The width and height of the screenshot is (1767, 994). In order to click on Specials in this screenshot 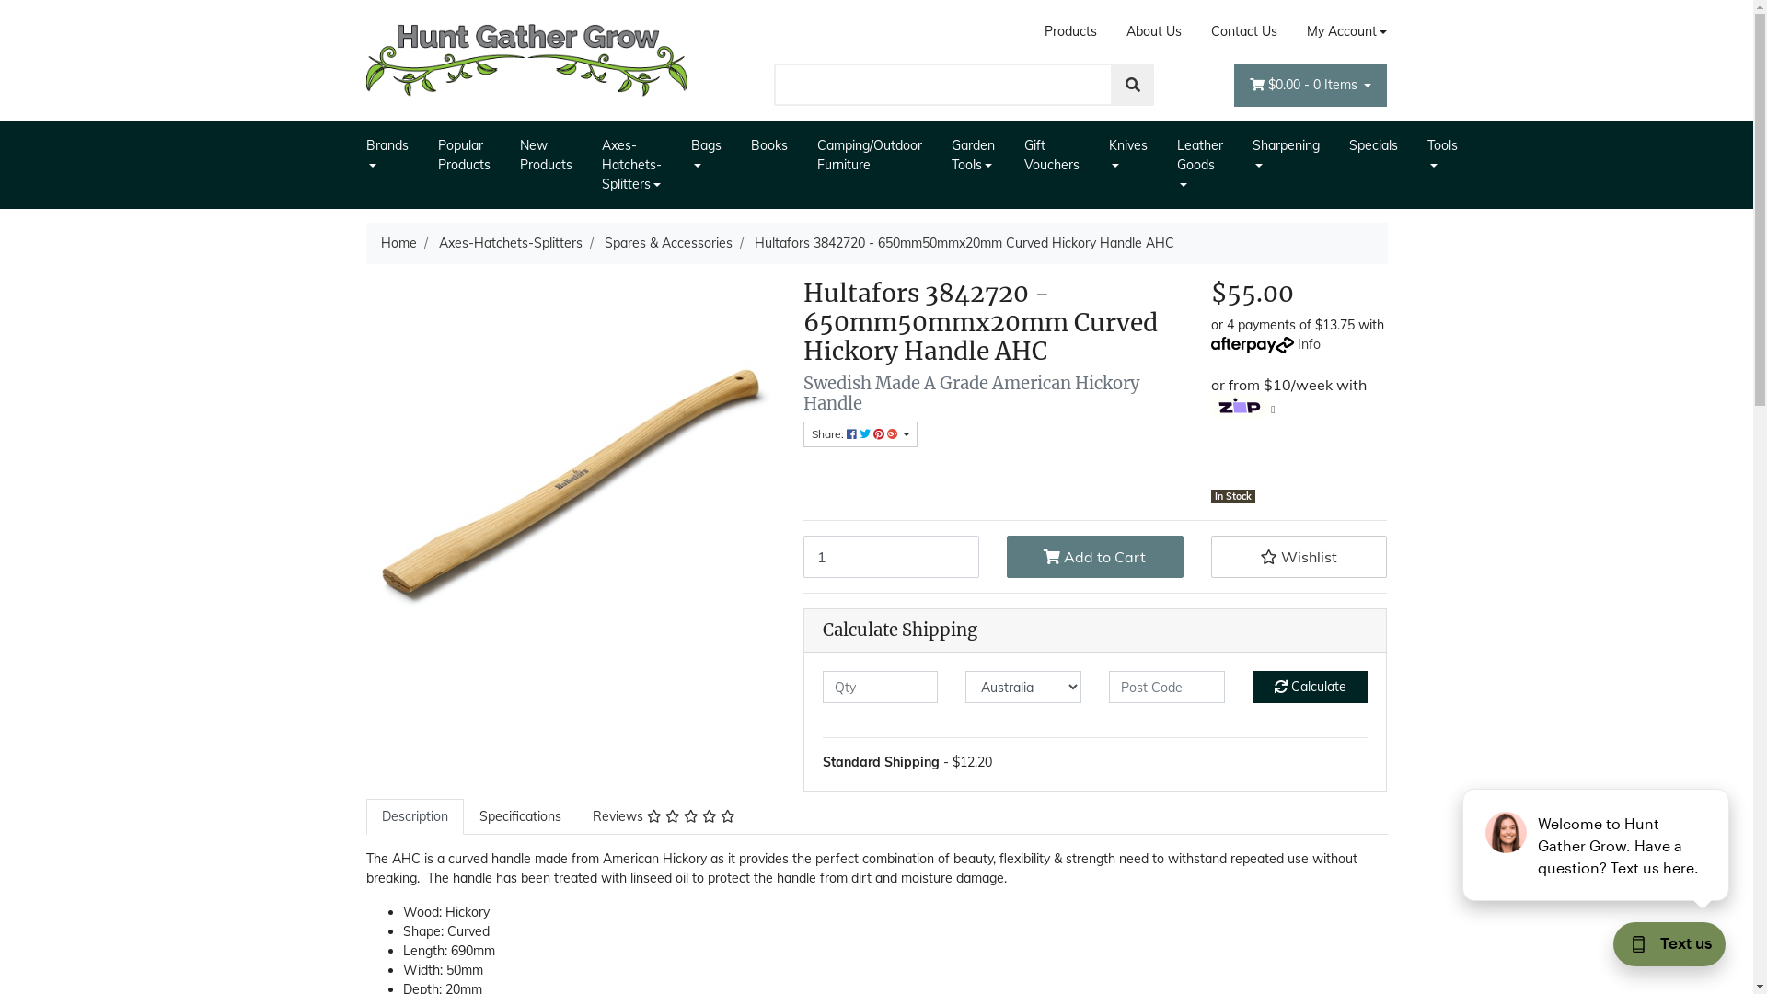, I will do `click(1373, 145)`.